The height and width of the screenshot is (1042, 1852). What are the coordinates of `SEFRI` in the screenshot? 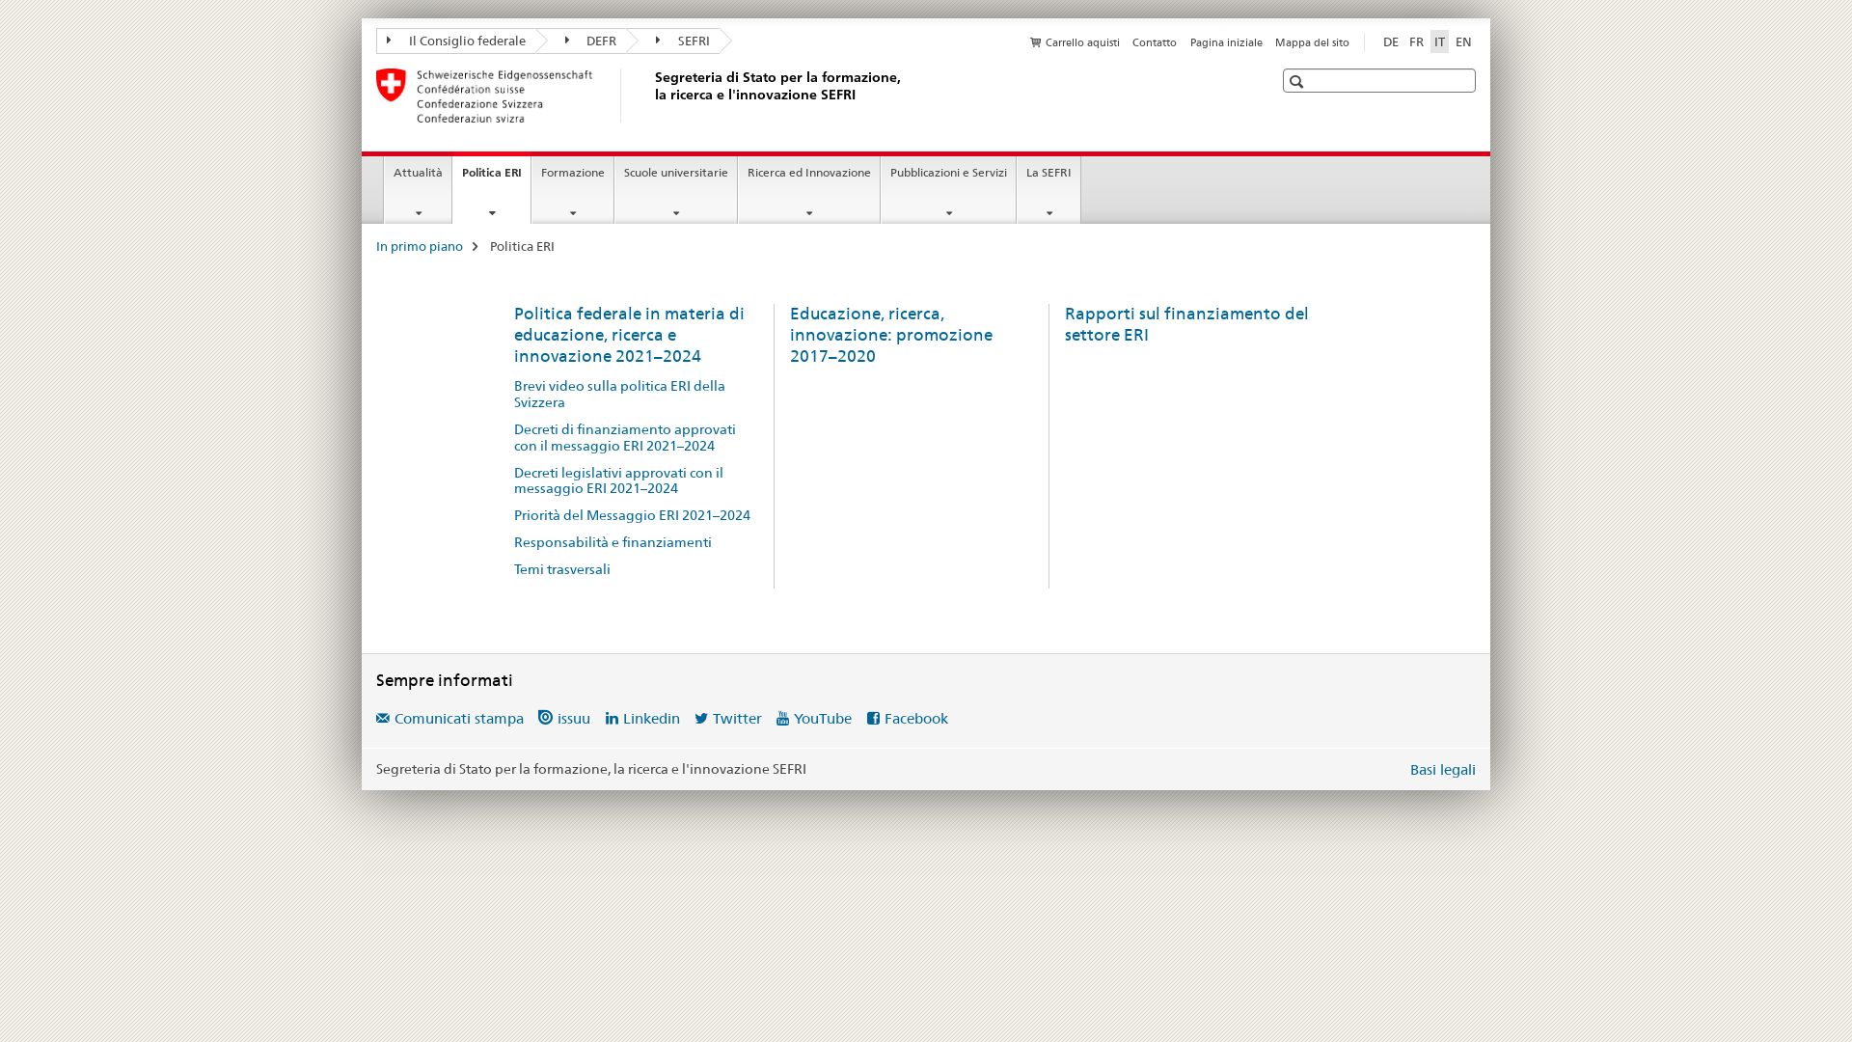 It's located at (673, 41).